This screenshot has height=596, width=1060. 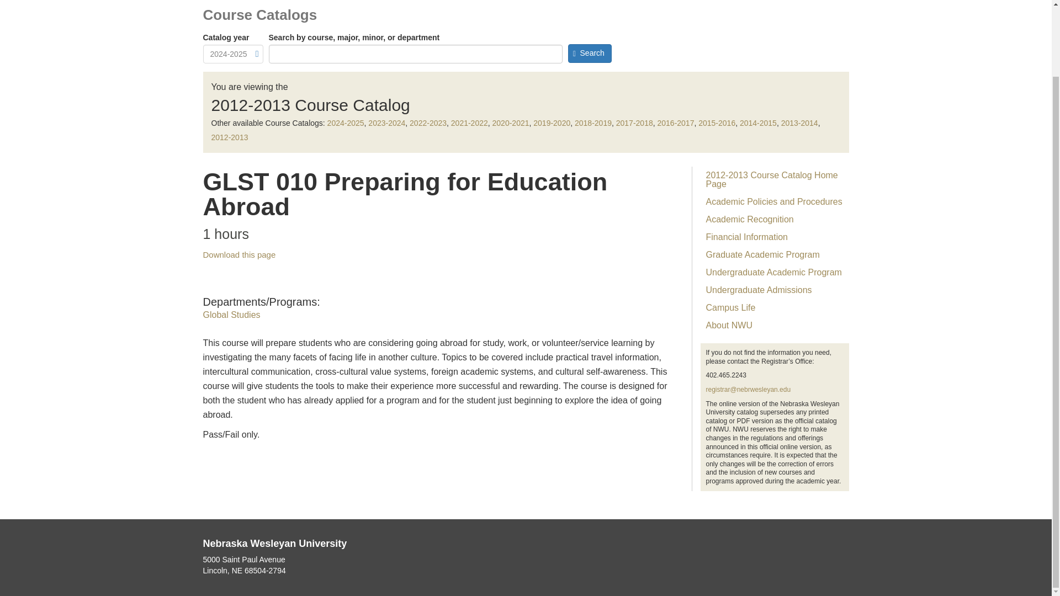 I want to click on Academic Recognition, so click(x=774, y=220).